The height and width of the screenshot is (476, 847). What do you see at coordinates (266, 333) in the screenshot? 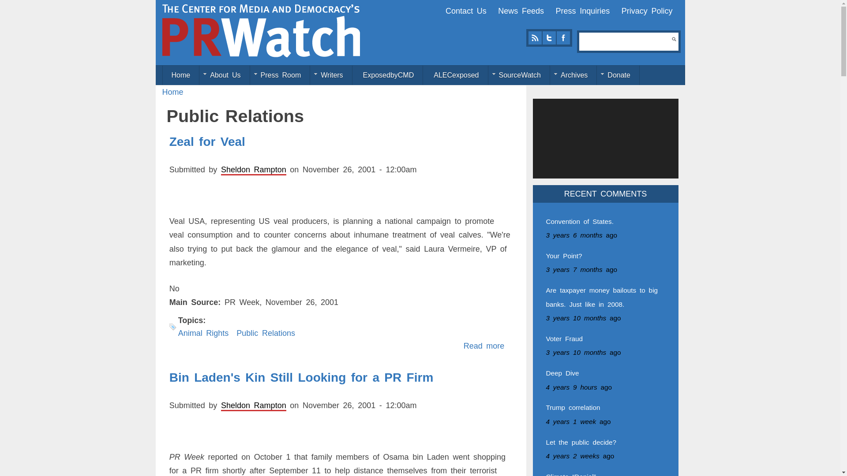
I see `Public Relations` at bounding box center [266, 333].